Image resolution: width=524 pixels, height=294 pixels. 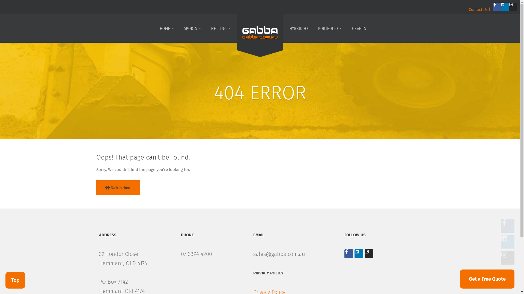 What do you see at coordinates (487, 279) in the screenshot?
I see `Get a Free Quote` at bounding box center [487, 279].